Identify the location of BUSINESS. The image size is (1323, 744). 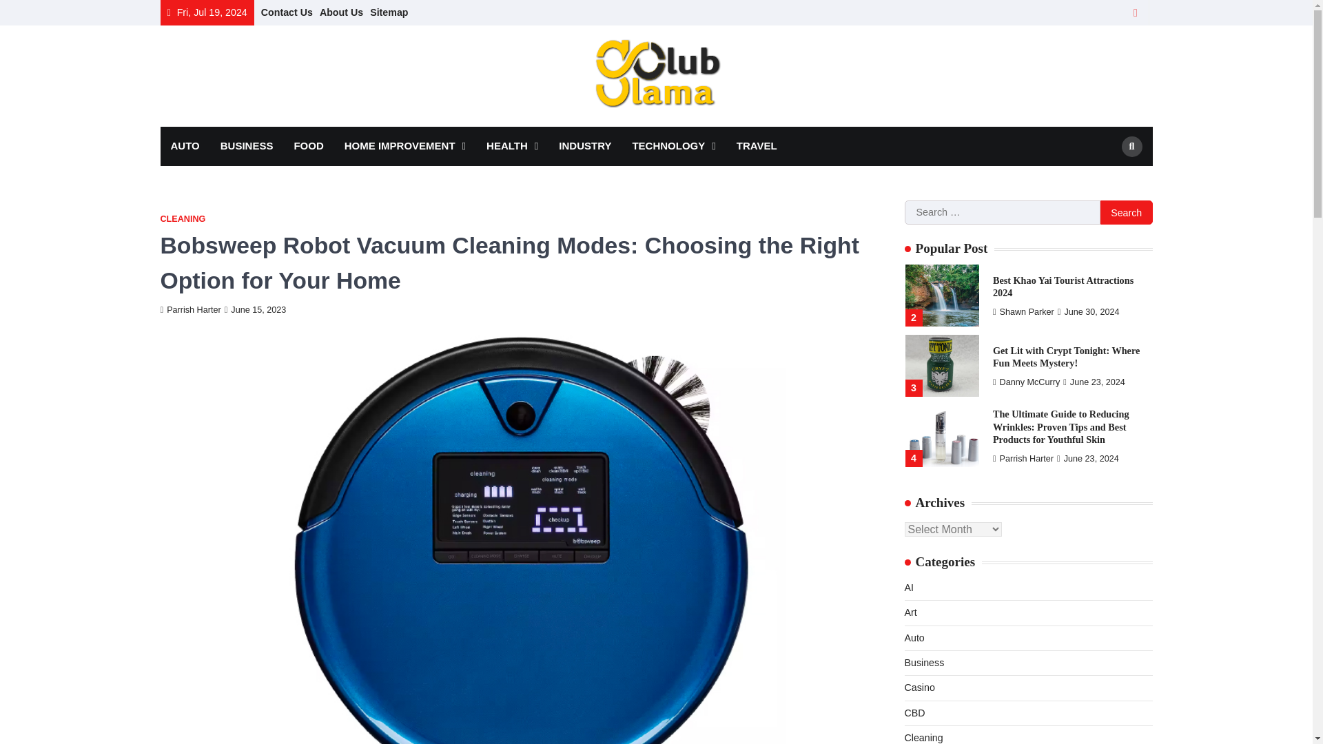
(247, 146).